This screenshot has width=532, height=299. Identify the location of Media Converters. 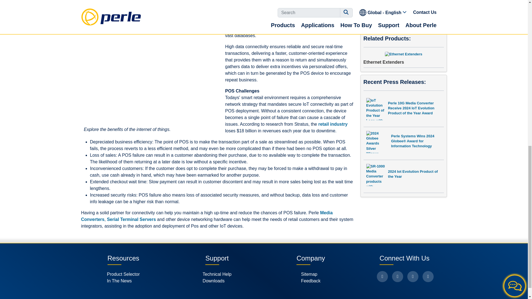
(207, 216).